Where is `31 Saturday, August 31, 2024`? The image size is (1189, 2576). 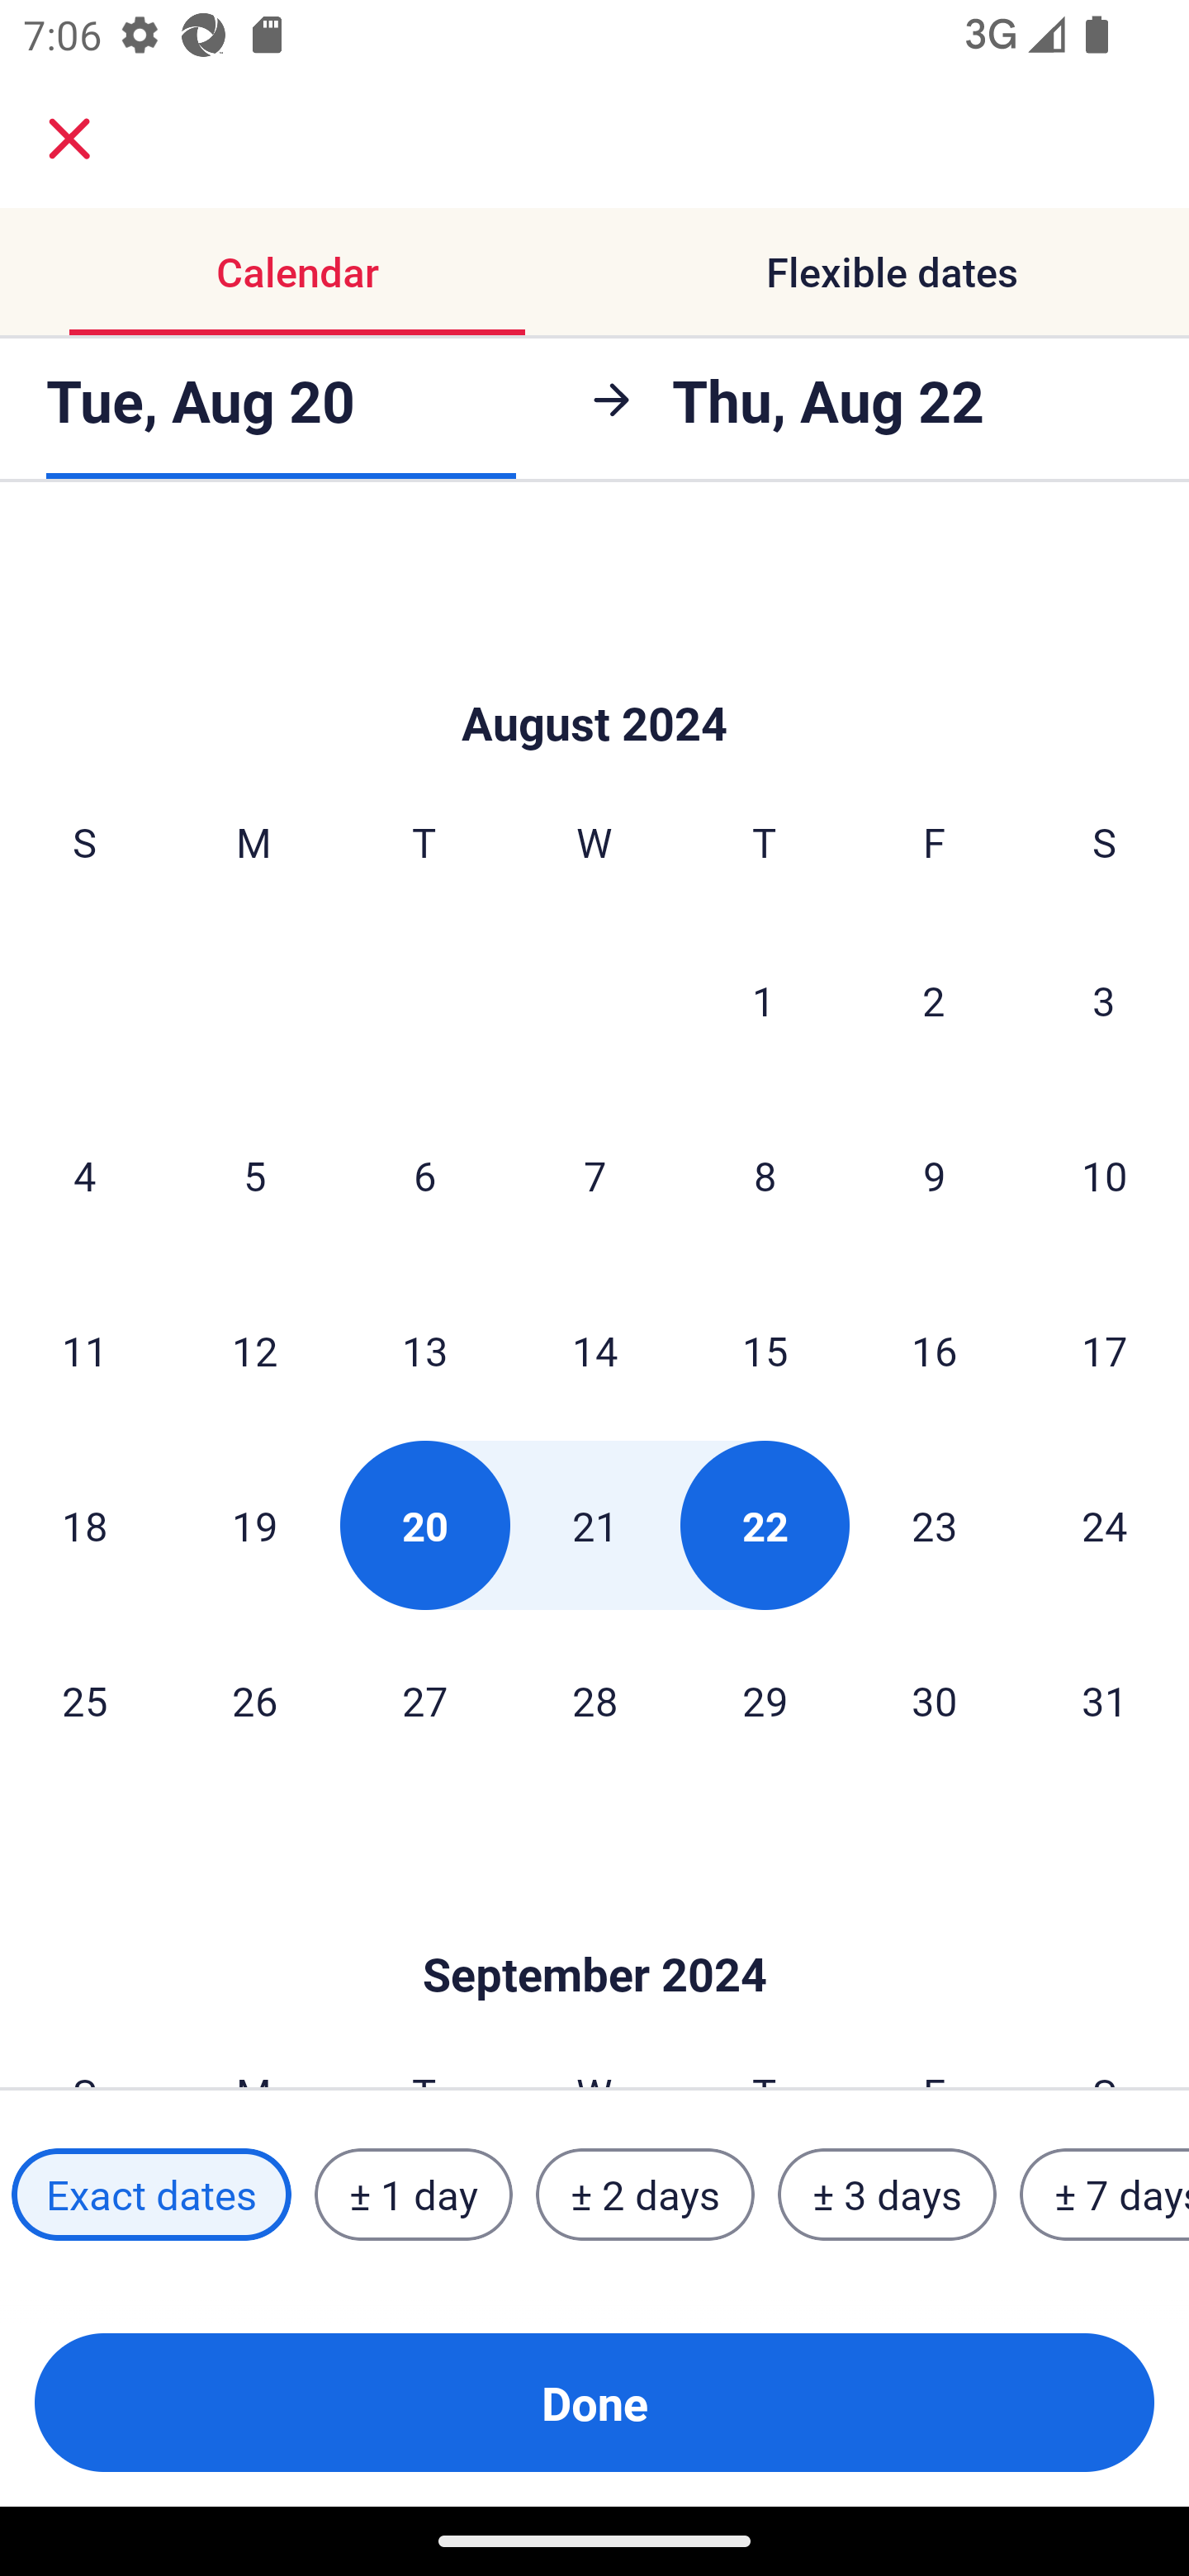
31 Saturday, August 31, 2024 is located at coordinates (1105, 1700).